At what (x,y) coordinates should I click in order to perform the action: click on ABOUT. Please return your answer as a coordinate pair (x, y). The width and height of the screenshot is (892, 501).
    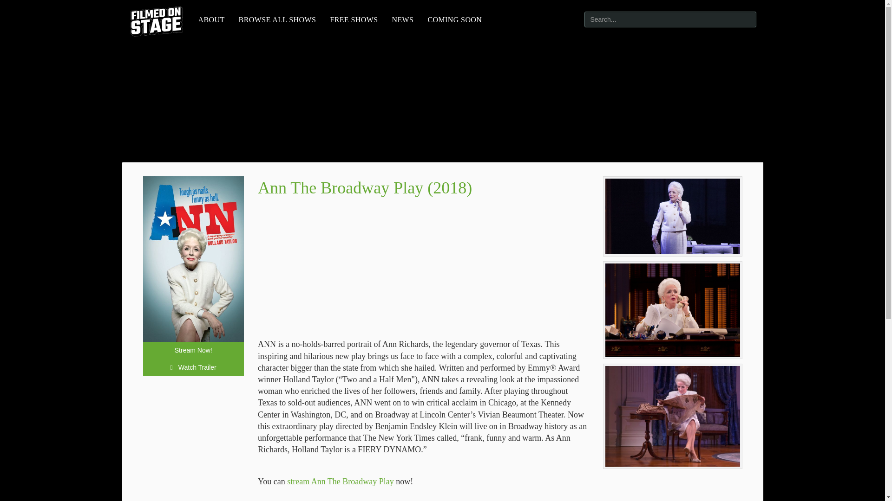
    Looking at the image, I should click on (212, 20).